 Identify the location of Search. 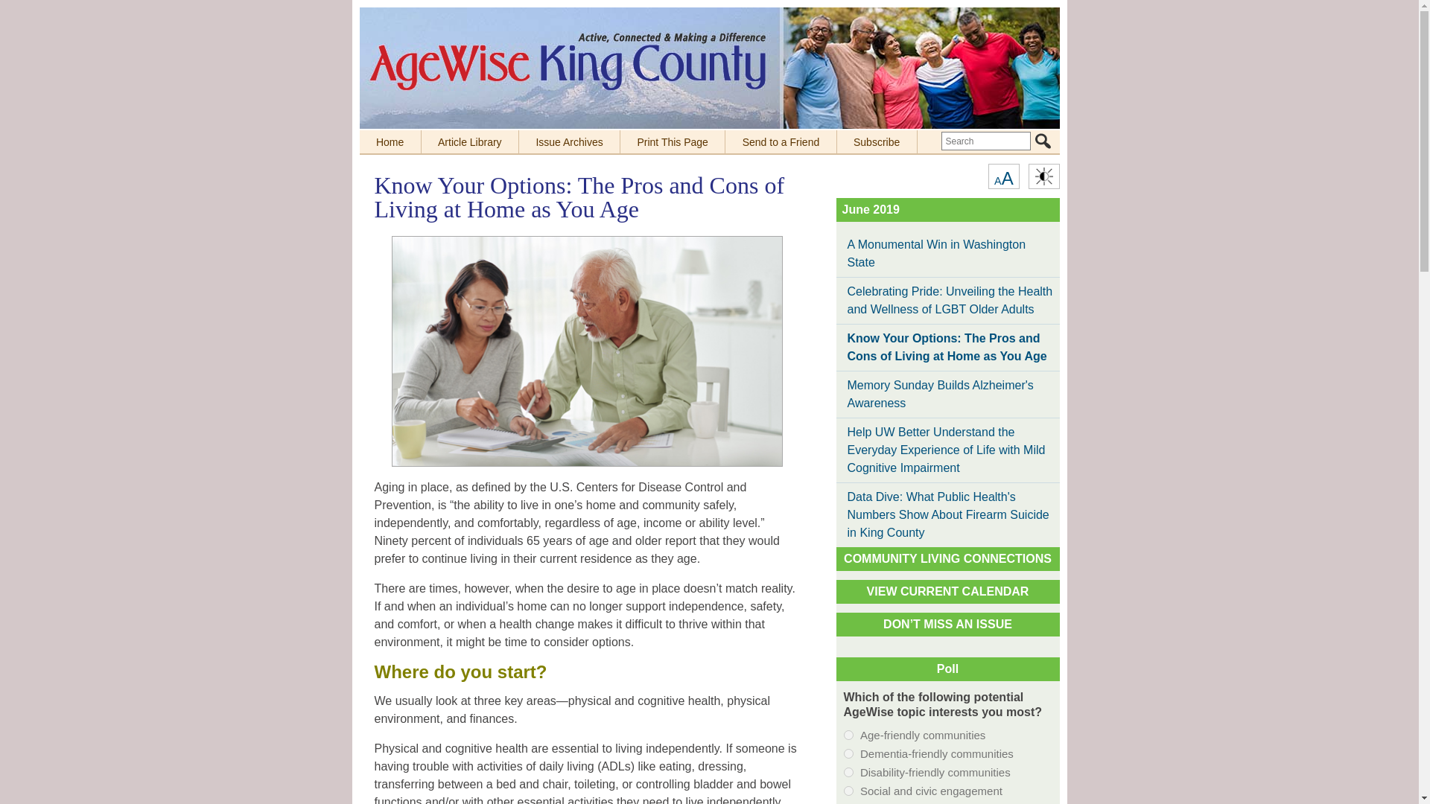
(1043, 141).